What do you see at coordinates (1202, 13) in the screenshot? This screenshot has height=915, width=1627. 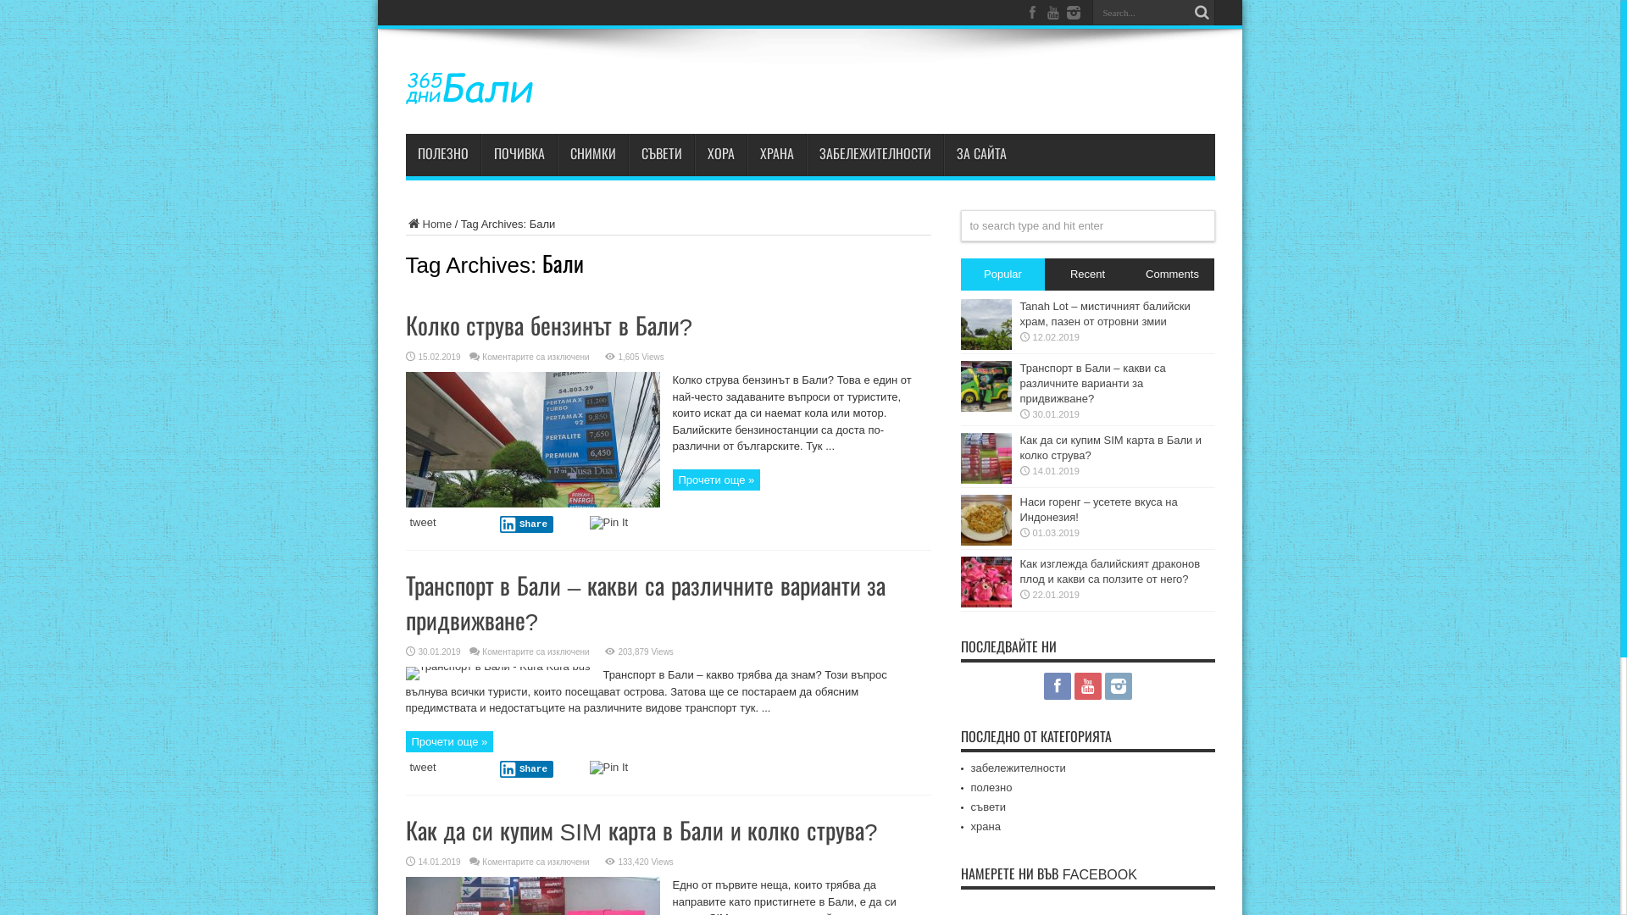 I see `Search` at bounding box center [1202, 13].